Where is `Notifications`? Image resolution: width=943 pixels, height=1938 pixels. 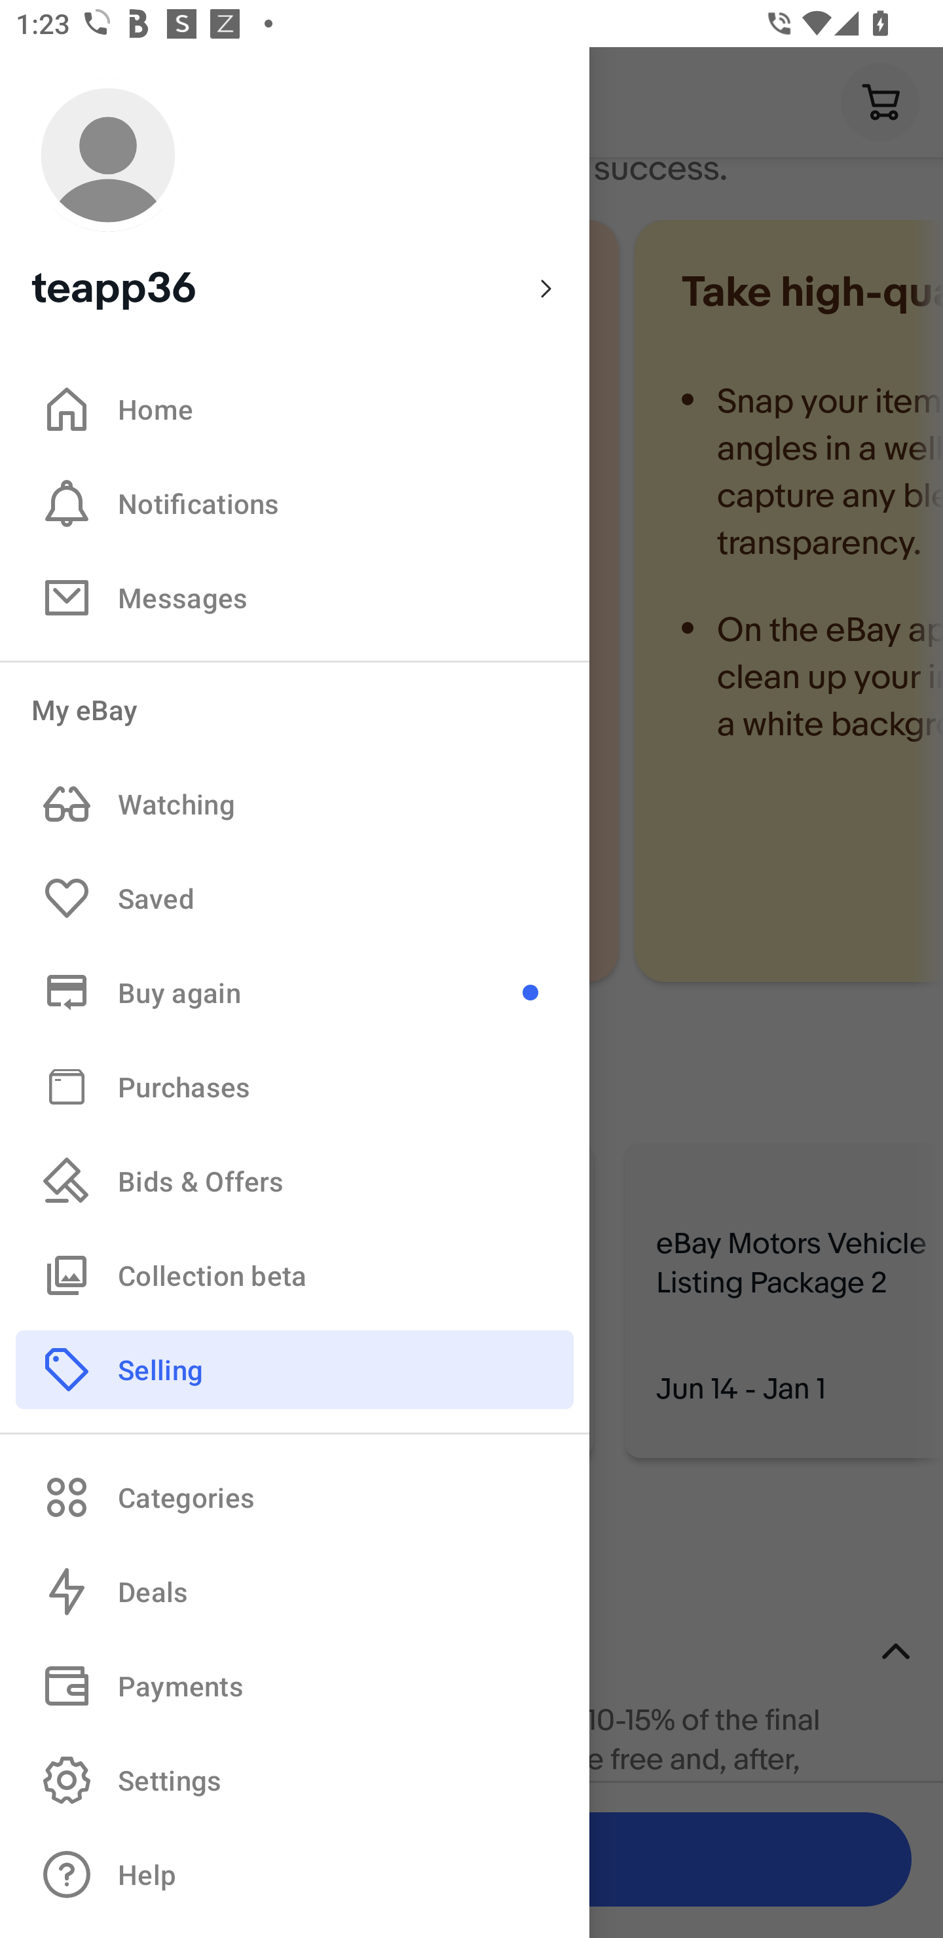 Notifications is located at coordinates (295, 503).